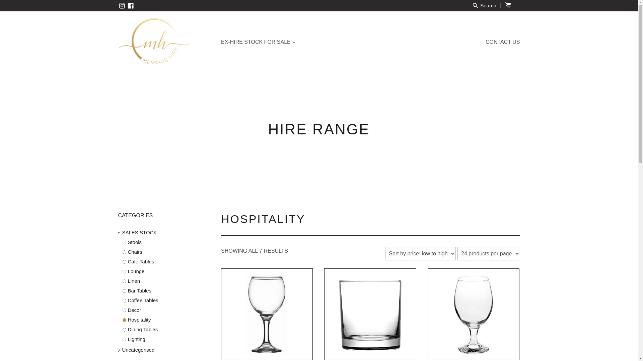  Describe the element at coordinates (167, 262) in the screenshot. I see `Cafe Tables` at that location.